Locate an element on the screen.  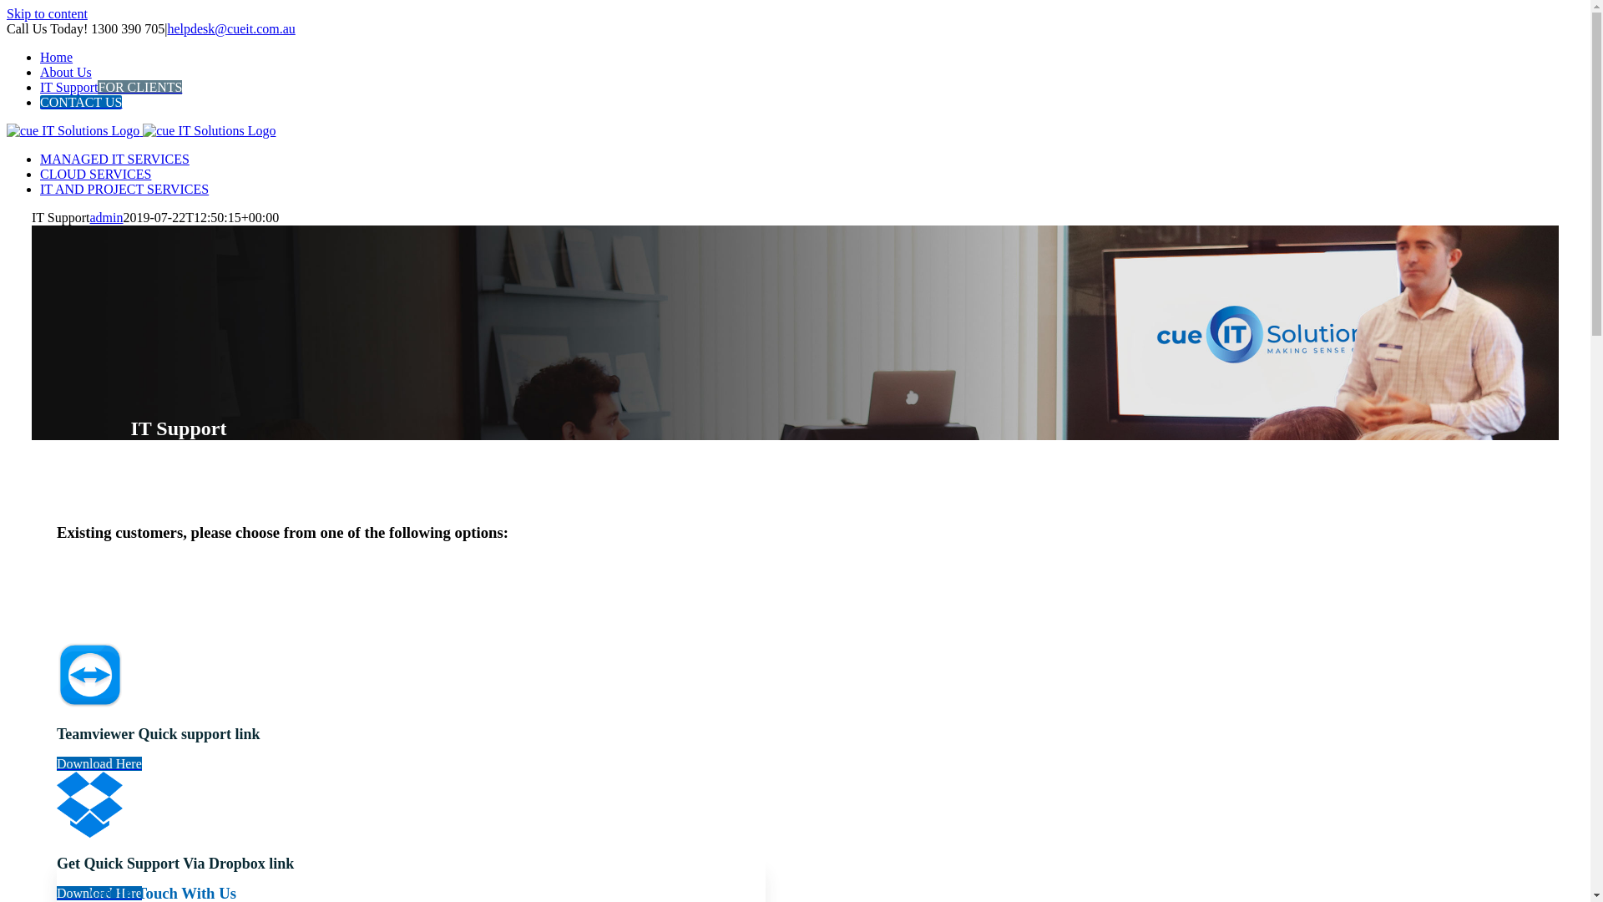
admin is located at coordinates (106, 217).